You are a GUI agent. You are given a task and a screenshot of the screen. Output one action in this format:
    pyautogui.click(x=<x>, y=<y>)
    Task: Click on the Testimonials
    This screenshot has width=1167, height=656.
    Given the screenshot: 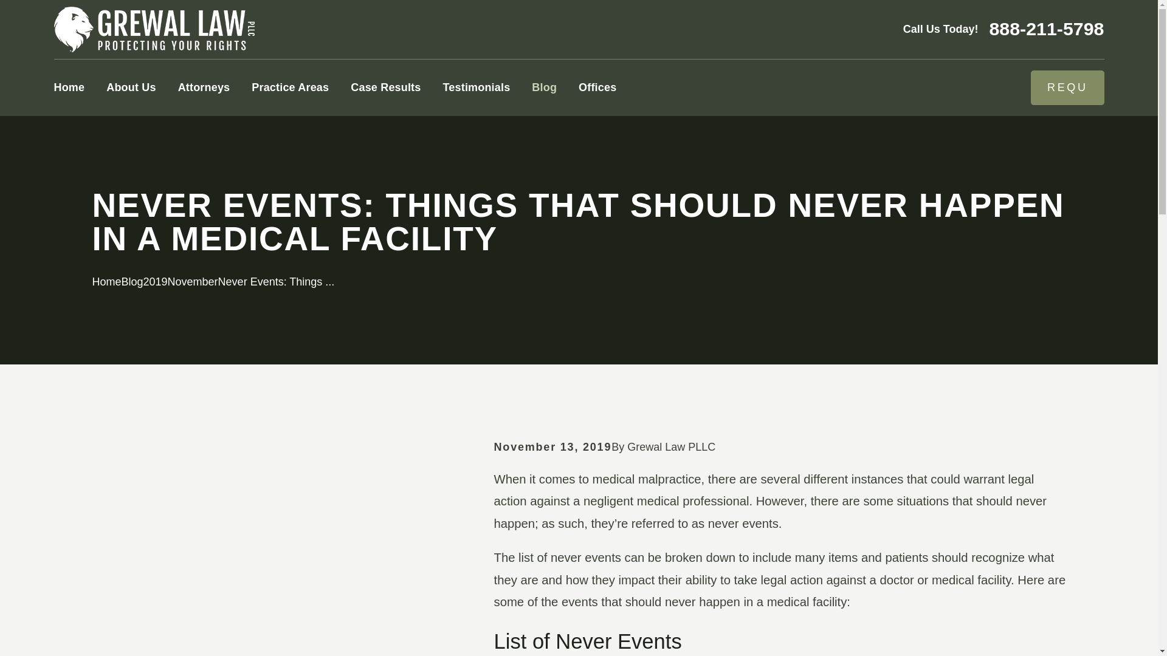 What is the action you would take?
    pyautogui.click(x=476, y=87)
    